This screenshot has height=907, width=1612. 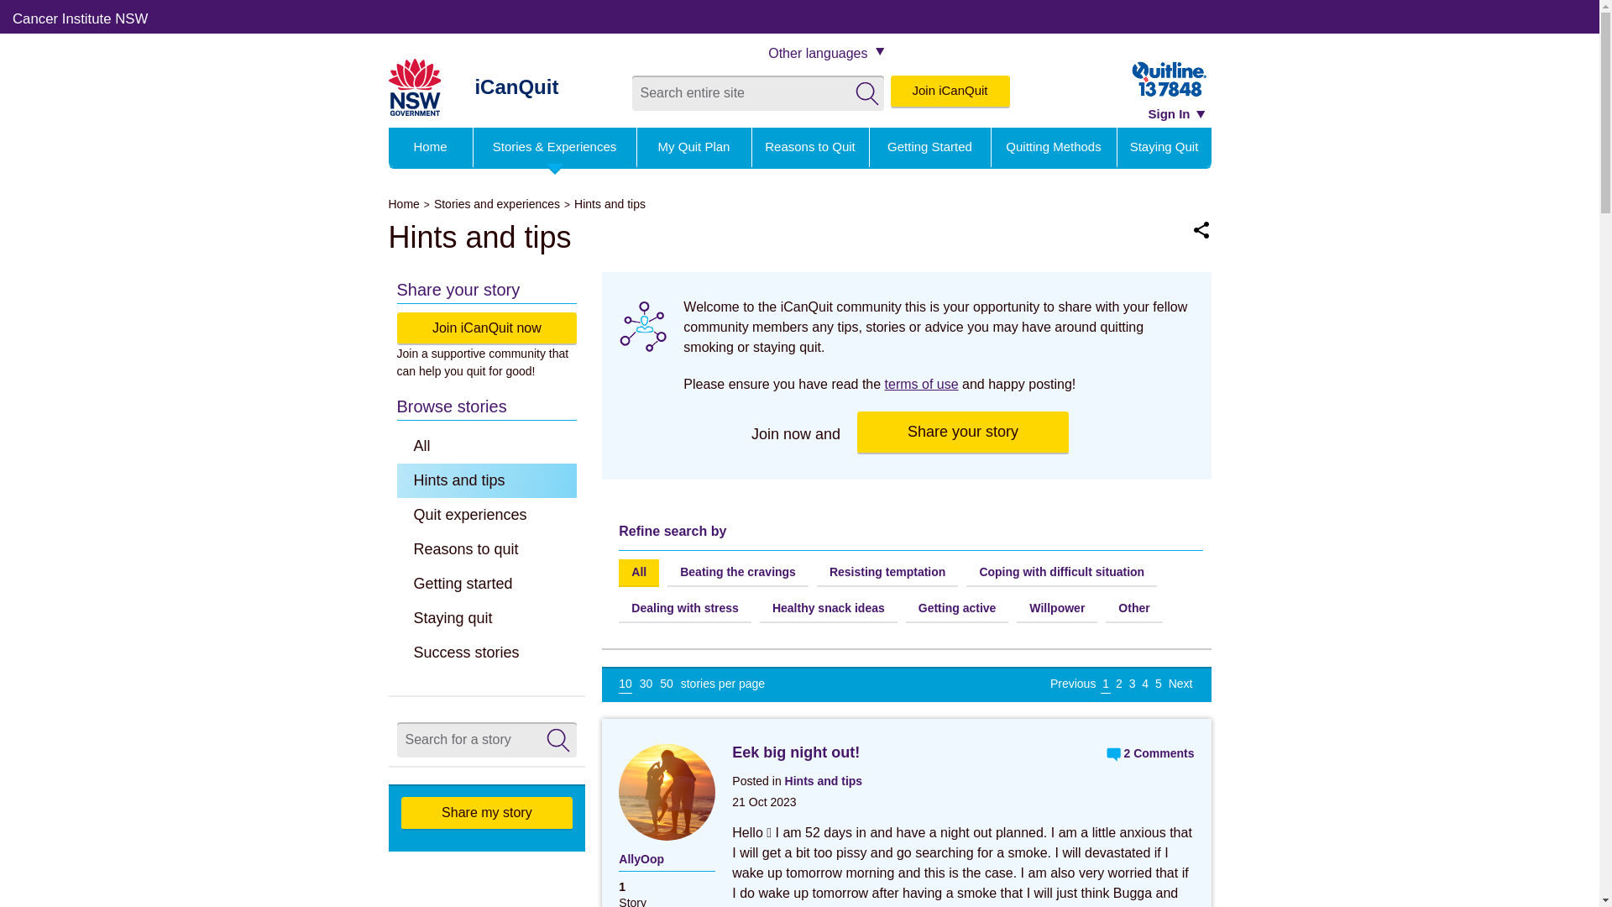 I want to click on Quit experiences, so click(x=487, y=516).